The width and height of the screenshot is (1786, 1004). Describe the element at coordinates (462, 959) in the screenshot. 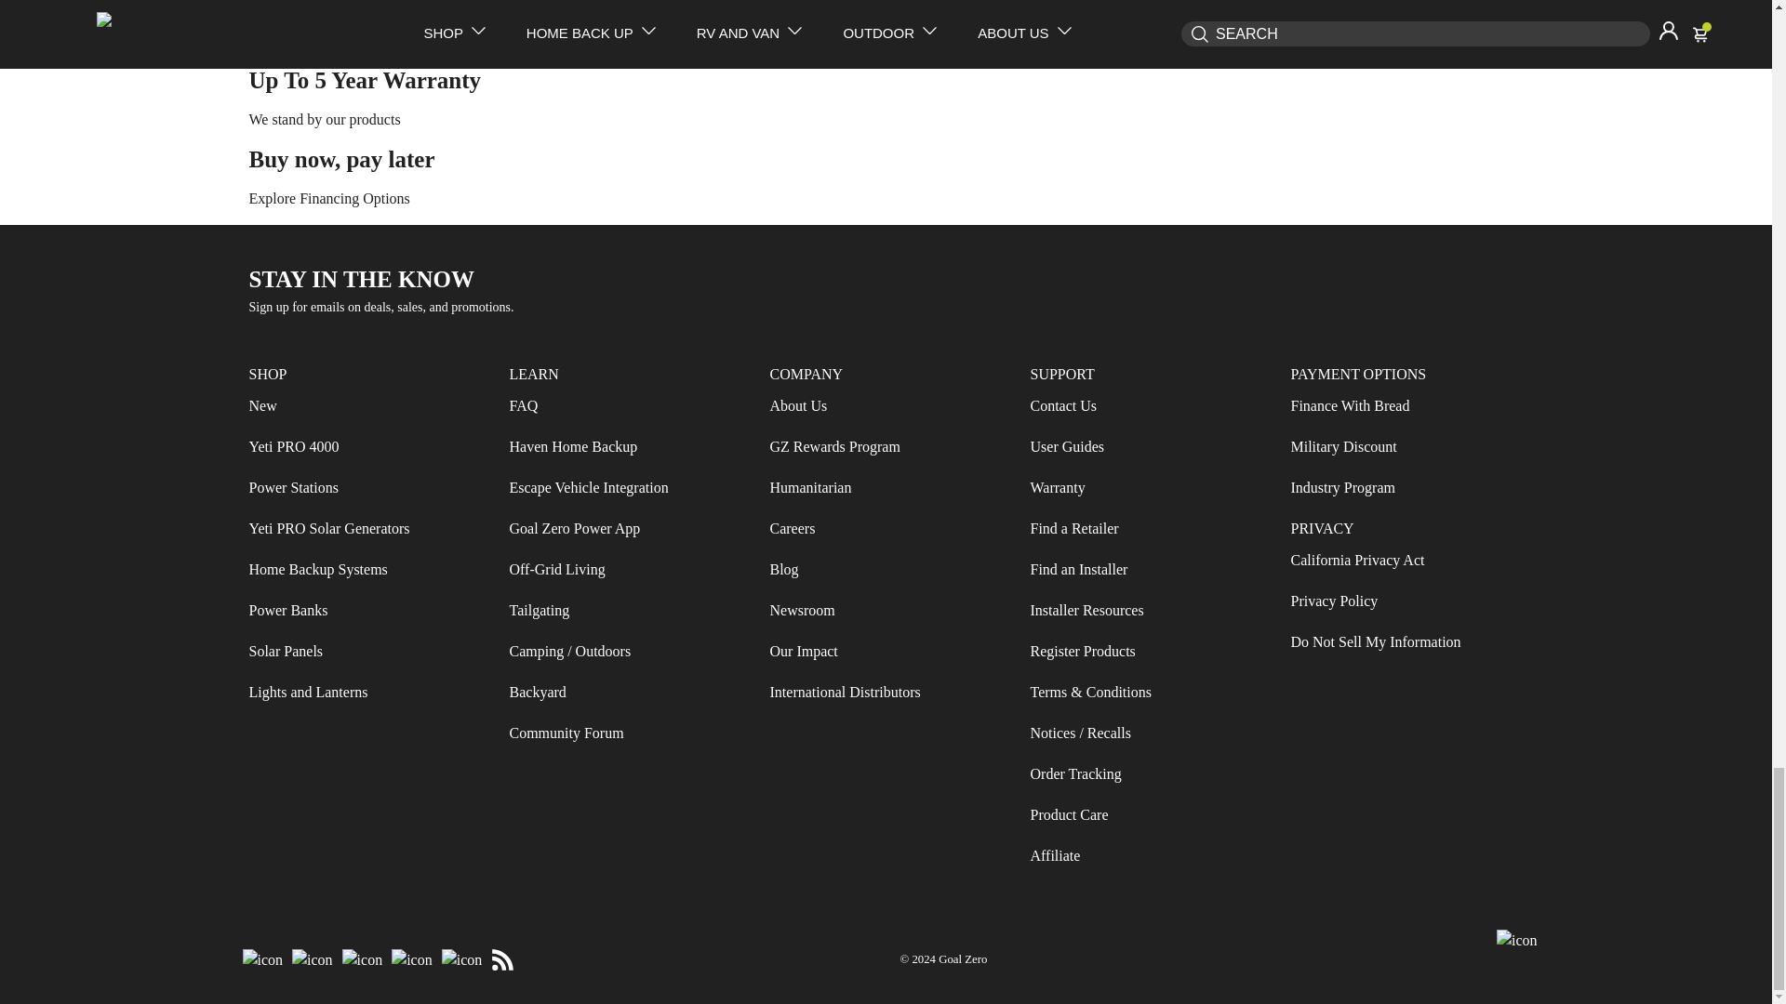

I see `Goal Zero on Pinterest` at that location.